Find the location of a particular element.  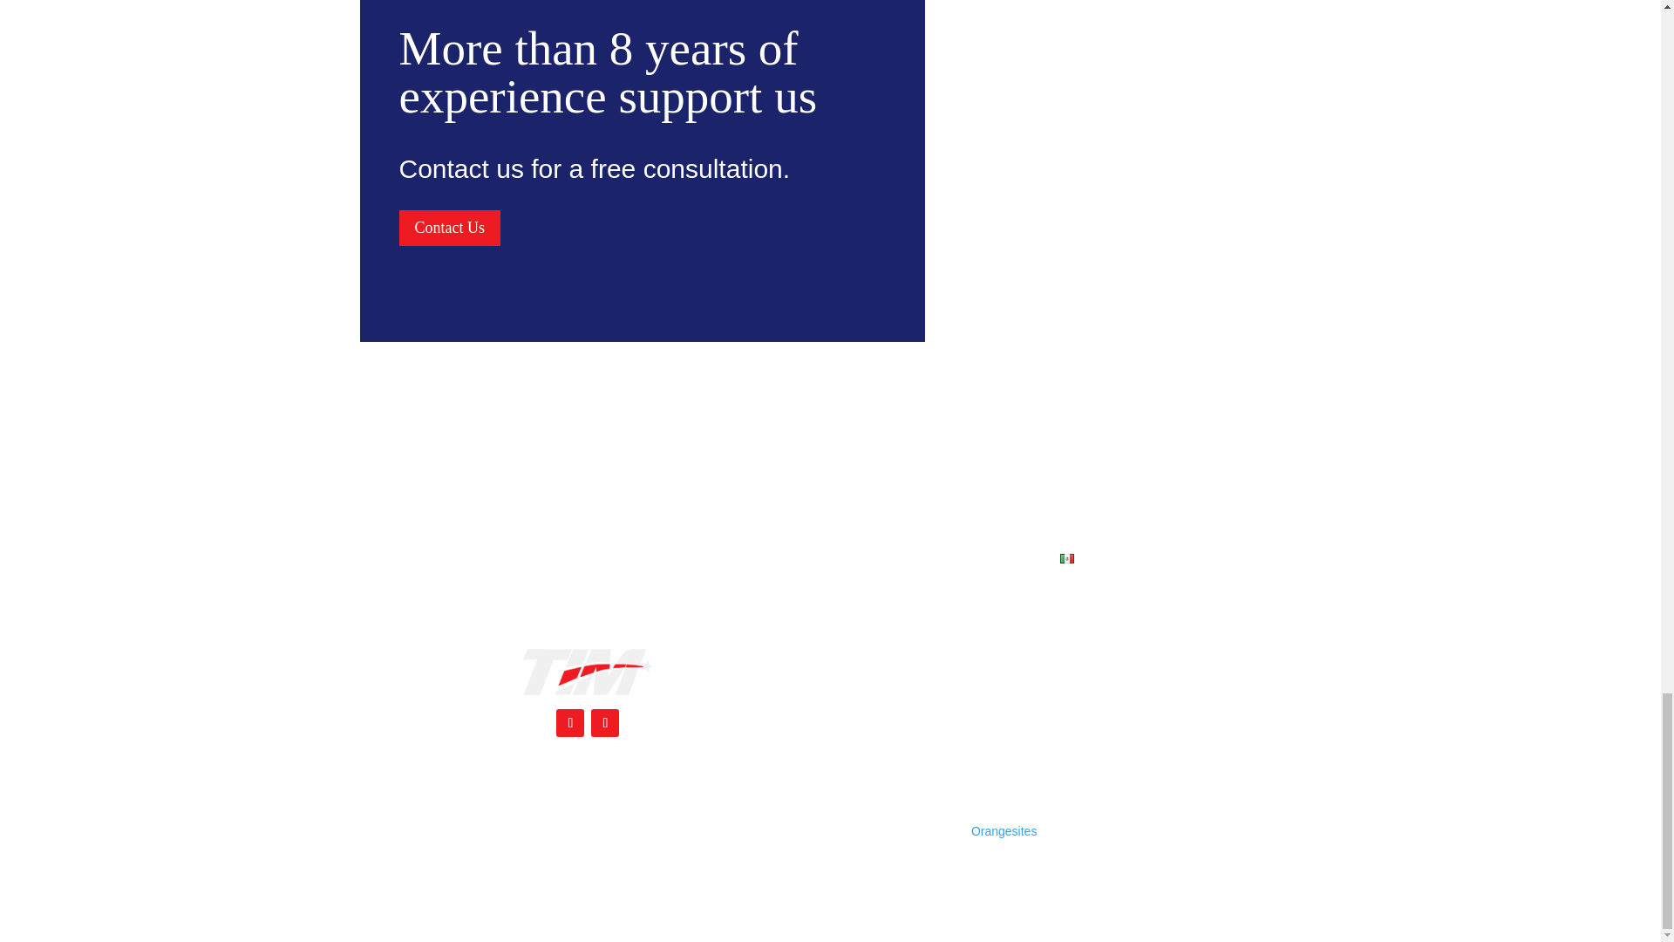

Contact Us is located at coordinates (450, 227).